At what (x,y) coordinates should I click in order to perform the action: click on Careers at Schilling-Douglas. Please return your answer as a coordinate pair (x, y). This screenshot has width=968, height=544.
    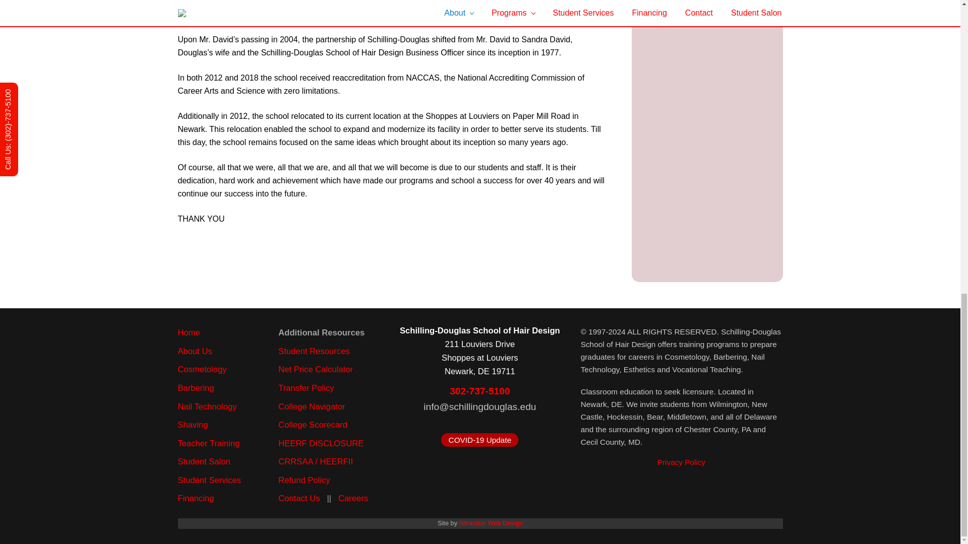
    Looking at the image, I should click on (353, 498).